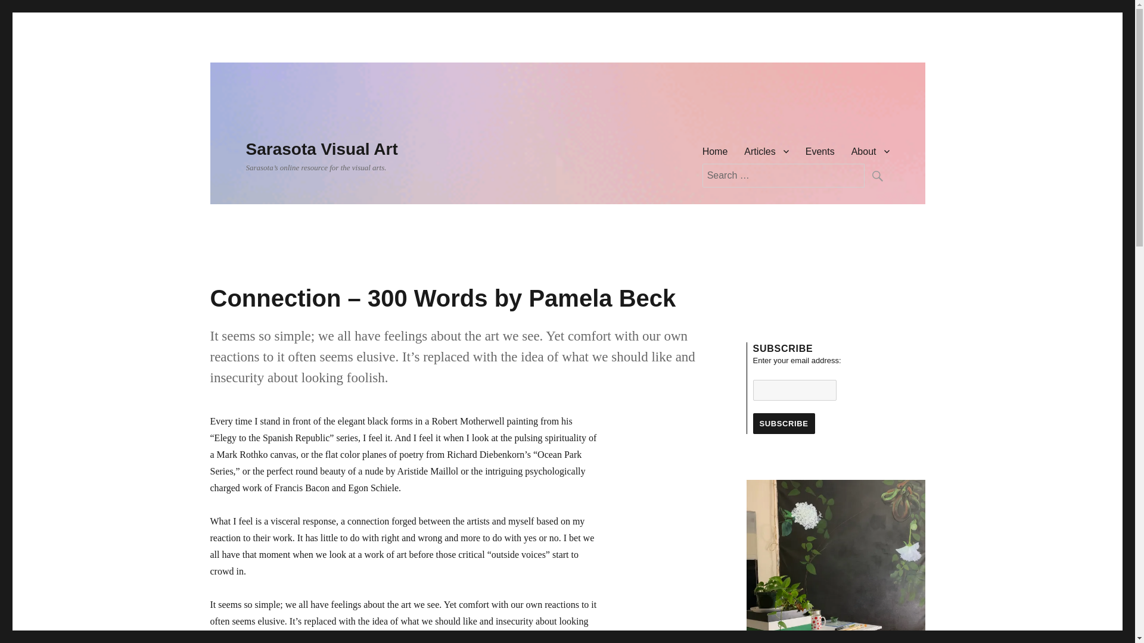 The width and height of the screenshot is (1144, 643). Describe the element at coordinates (871, 151) in the screenshot. I see `About` at that location.